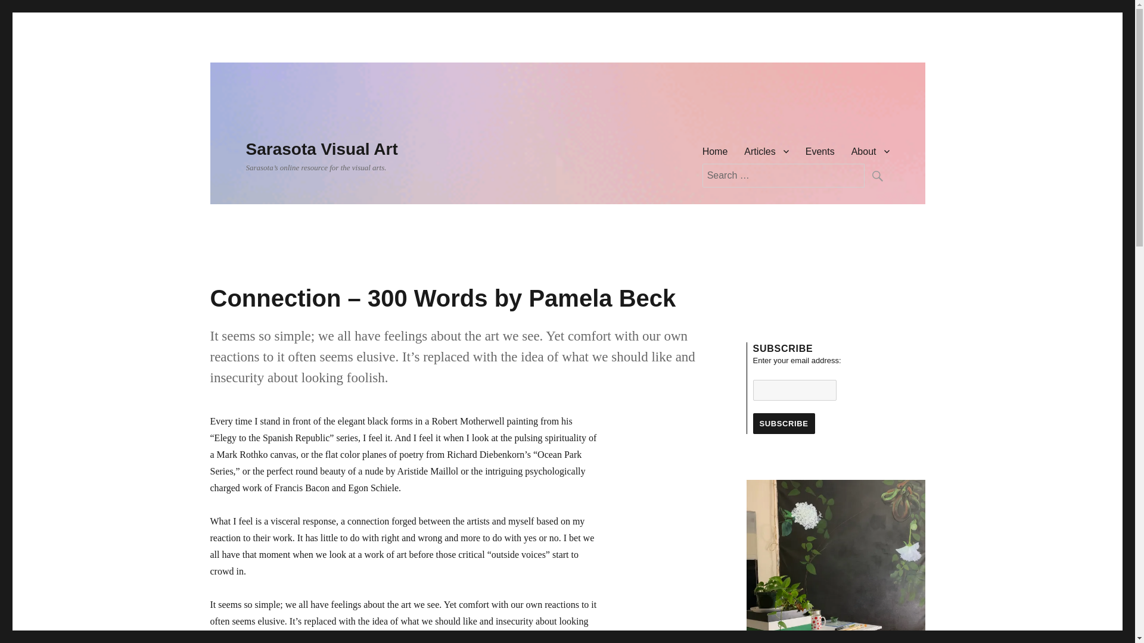 The width and height of the screenshot is (1144, 643). Describe the element at coordinates (871, 151) in the screenshot. I see `About` at that location.